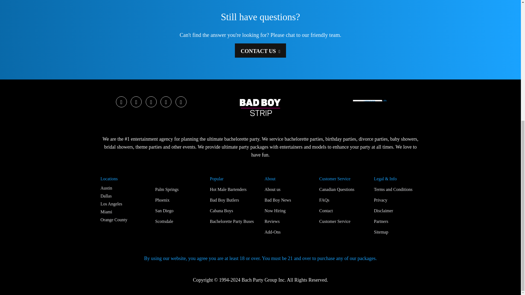 Image resolution: width=525 pixels, height=295 pixels. I want to click on CONTACT US, so click(260, 50).